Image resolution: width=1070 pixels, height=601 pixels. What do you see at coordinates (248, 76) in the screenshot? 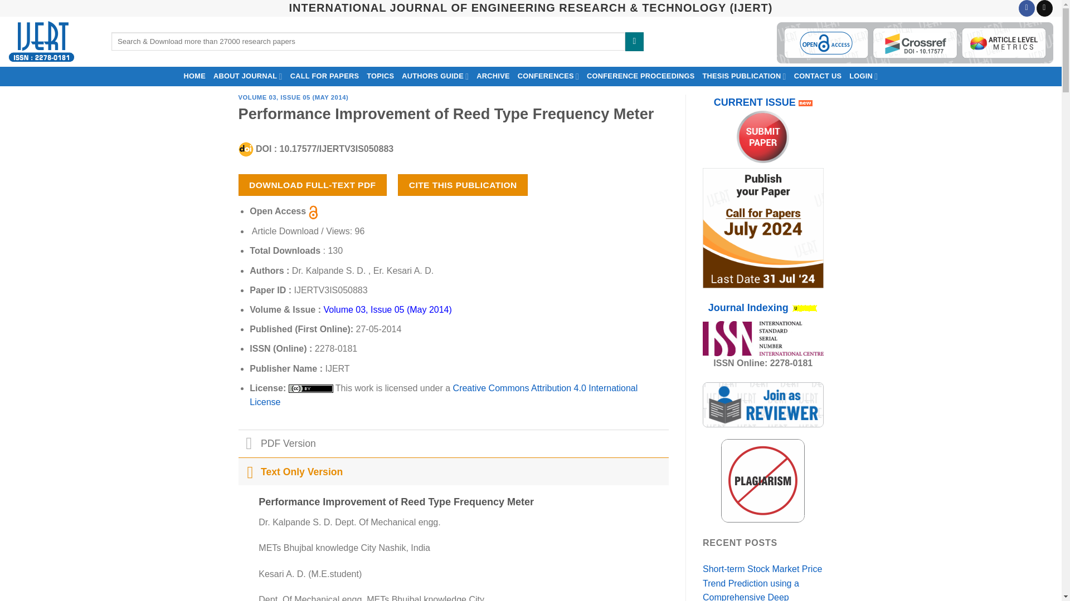
I see `ABOUT JOURNAL` at bounding box center [248, 76].